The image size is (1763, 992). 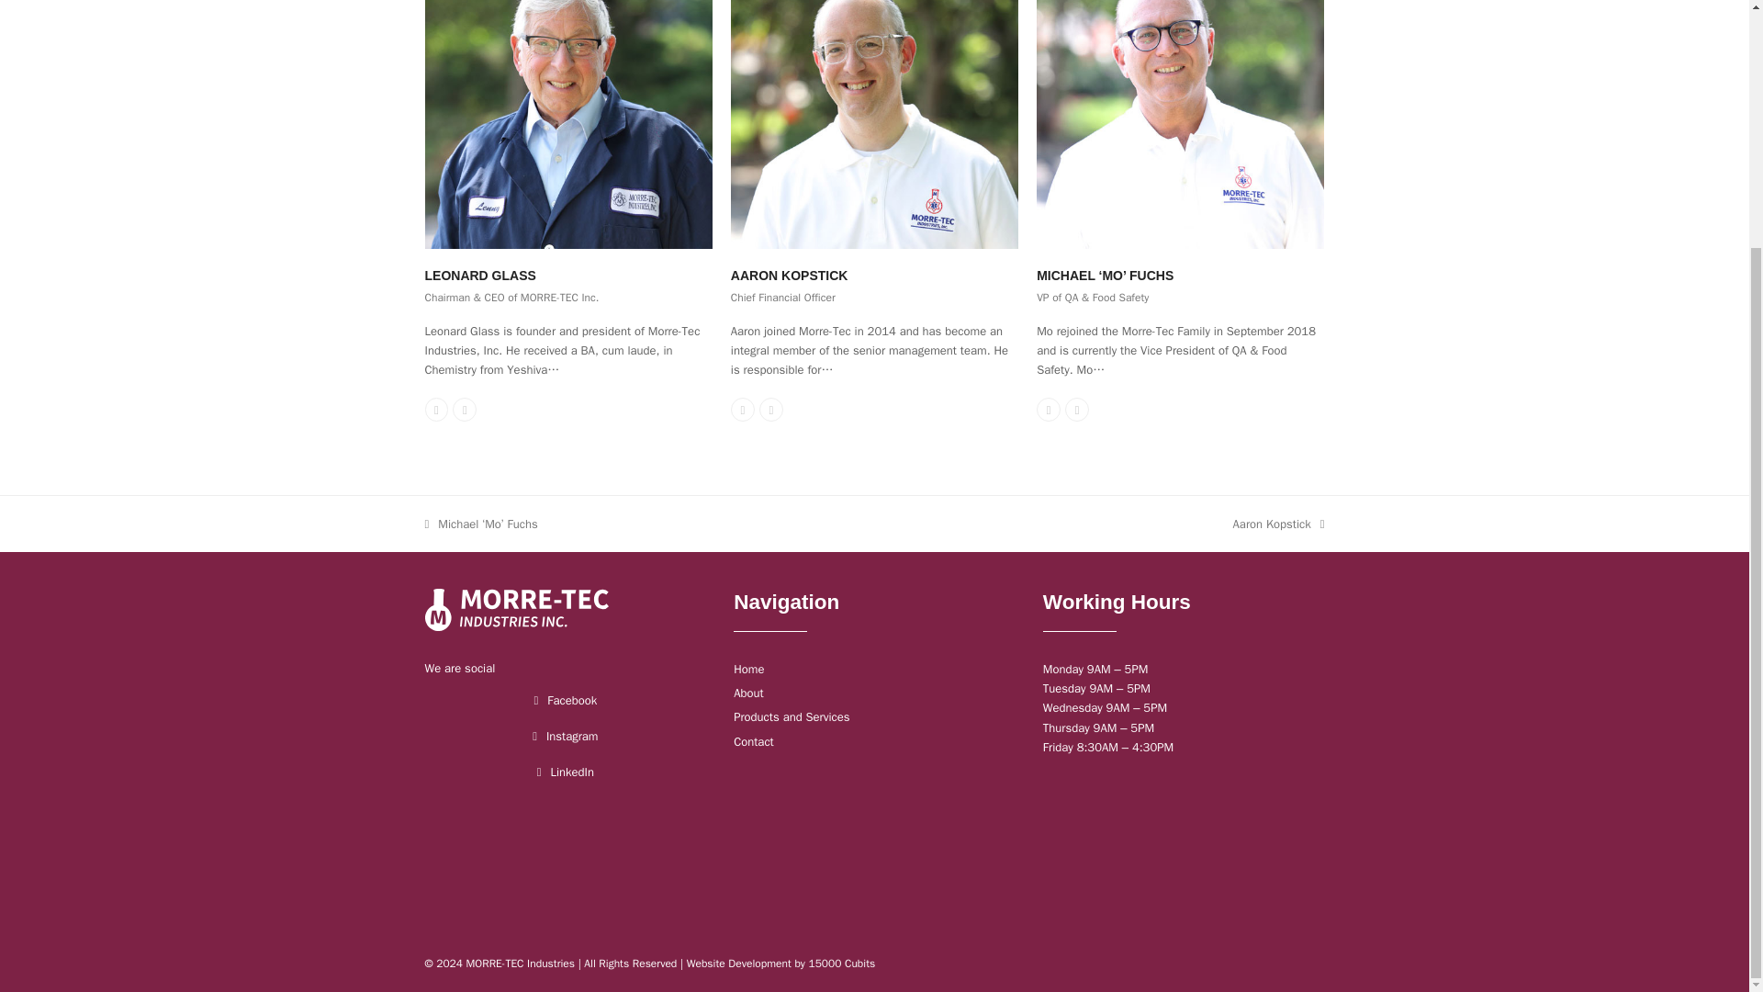 I want to click on 15000 Cubits, so click(x=841, y=964).